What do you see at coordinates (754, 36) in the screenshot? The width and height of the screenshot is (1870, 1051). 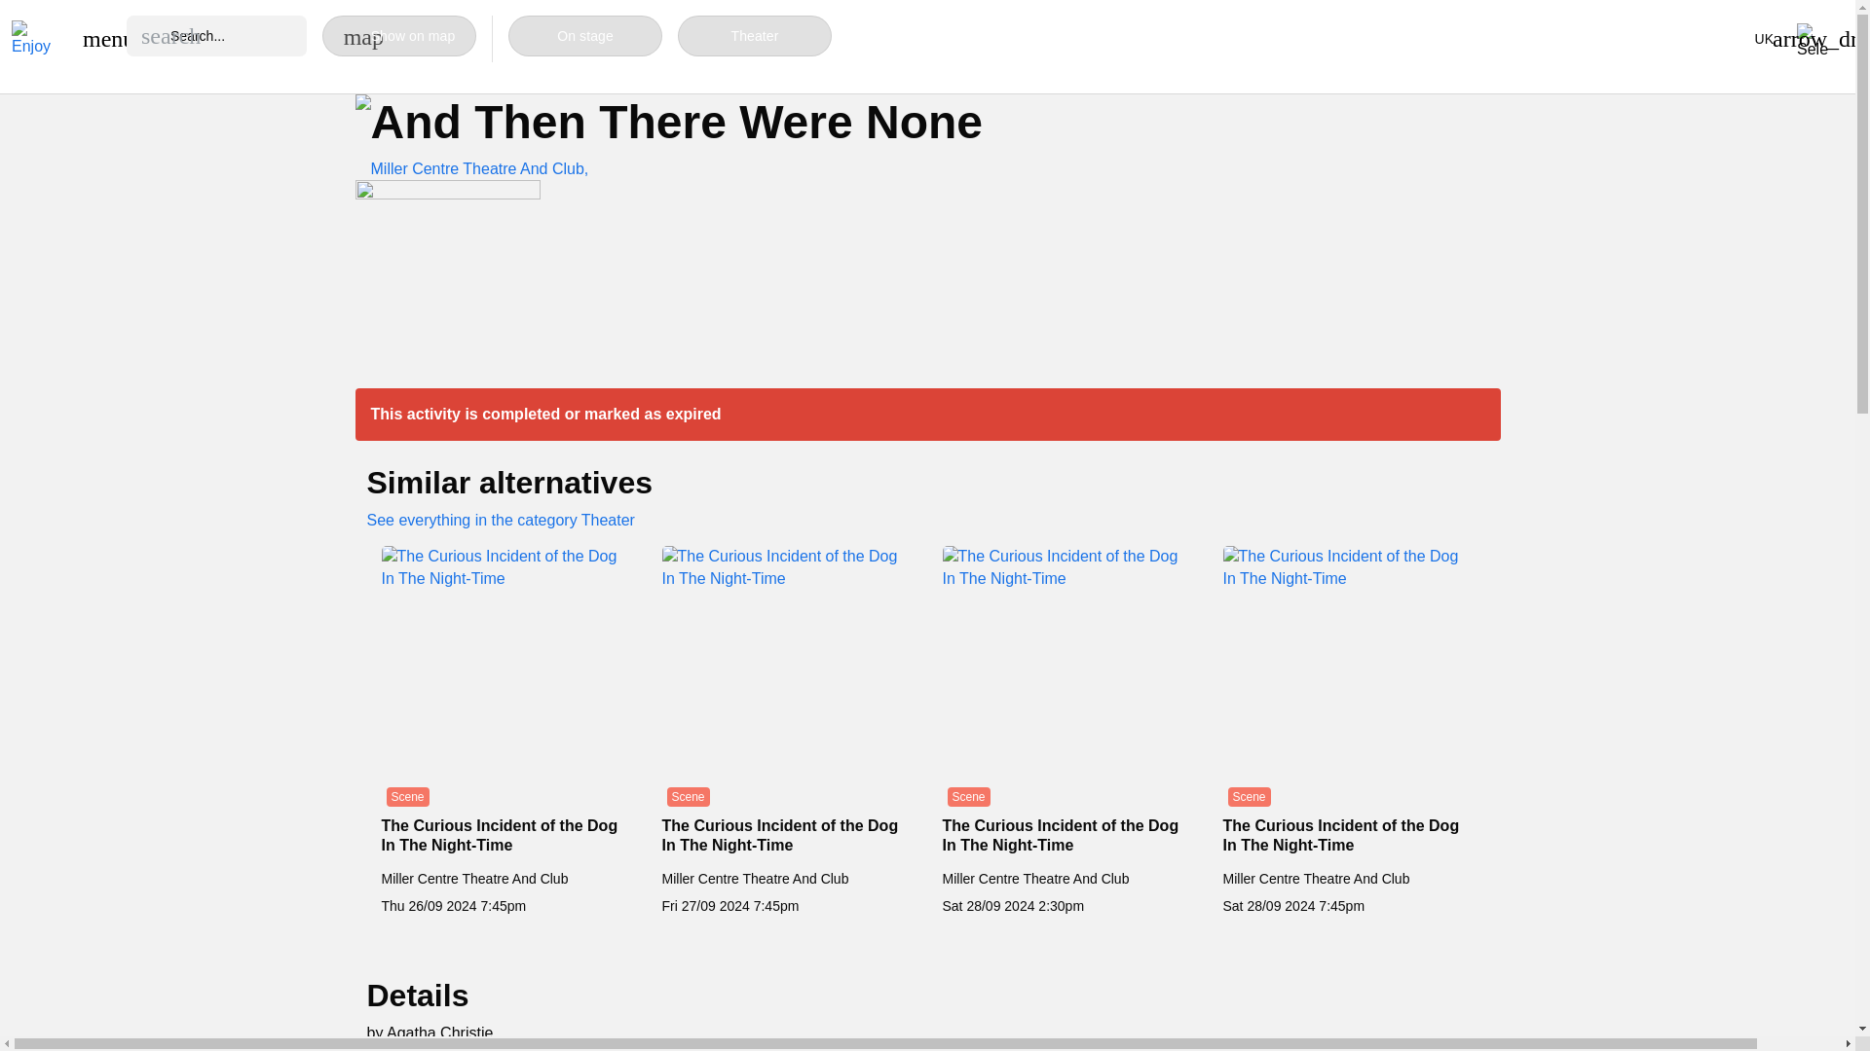 I see `Theater` at bounding box center [754, 36].